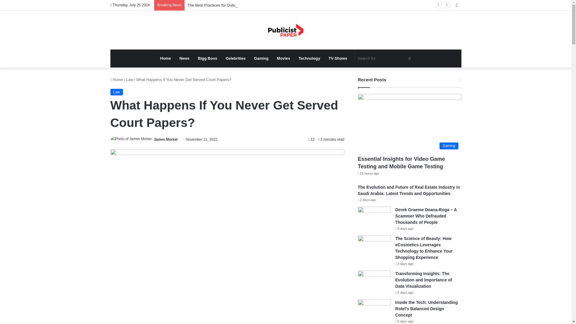  I want to click on The Best Practices for Dubai Corporate Gifting, so click(227, 5).